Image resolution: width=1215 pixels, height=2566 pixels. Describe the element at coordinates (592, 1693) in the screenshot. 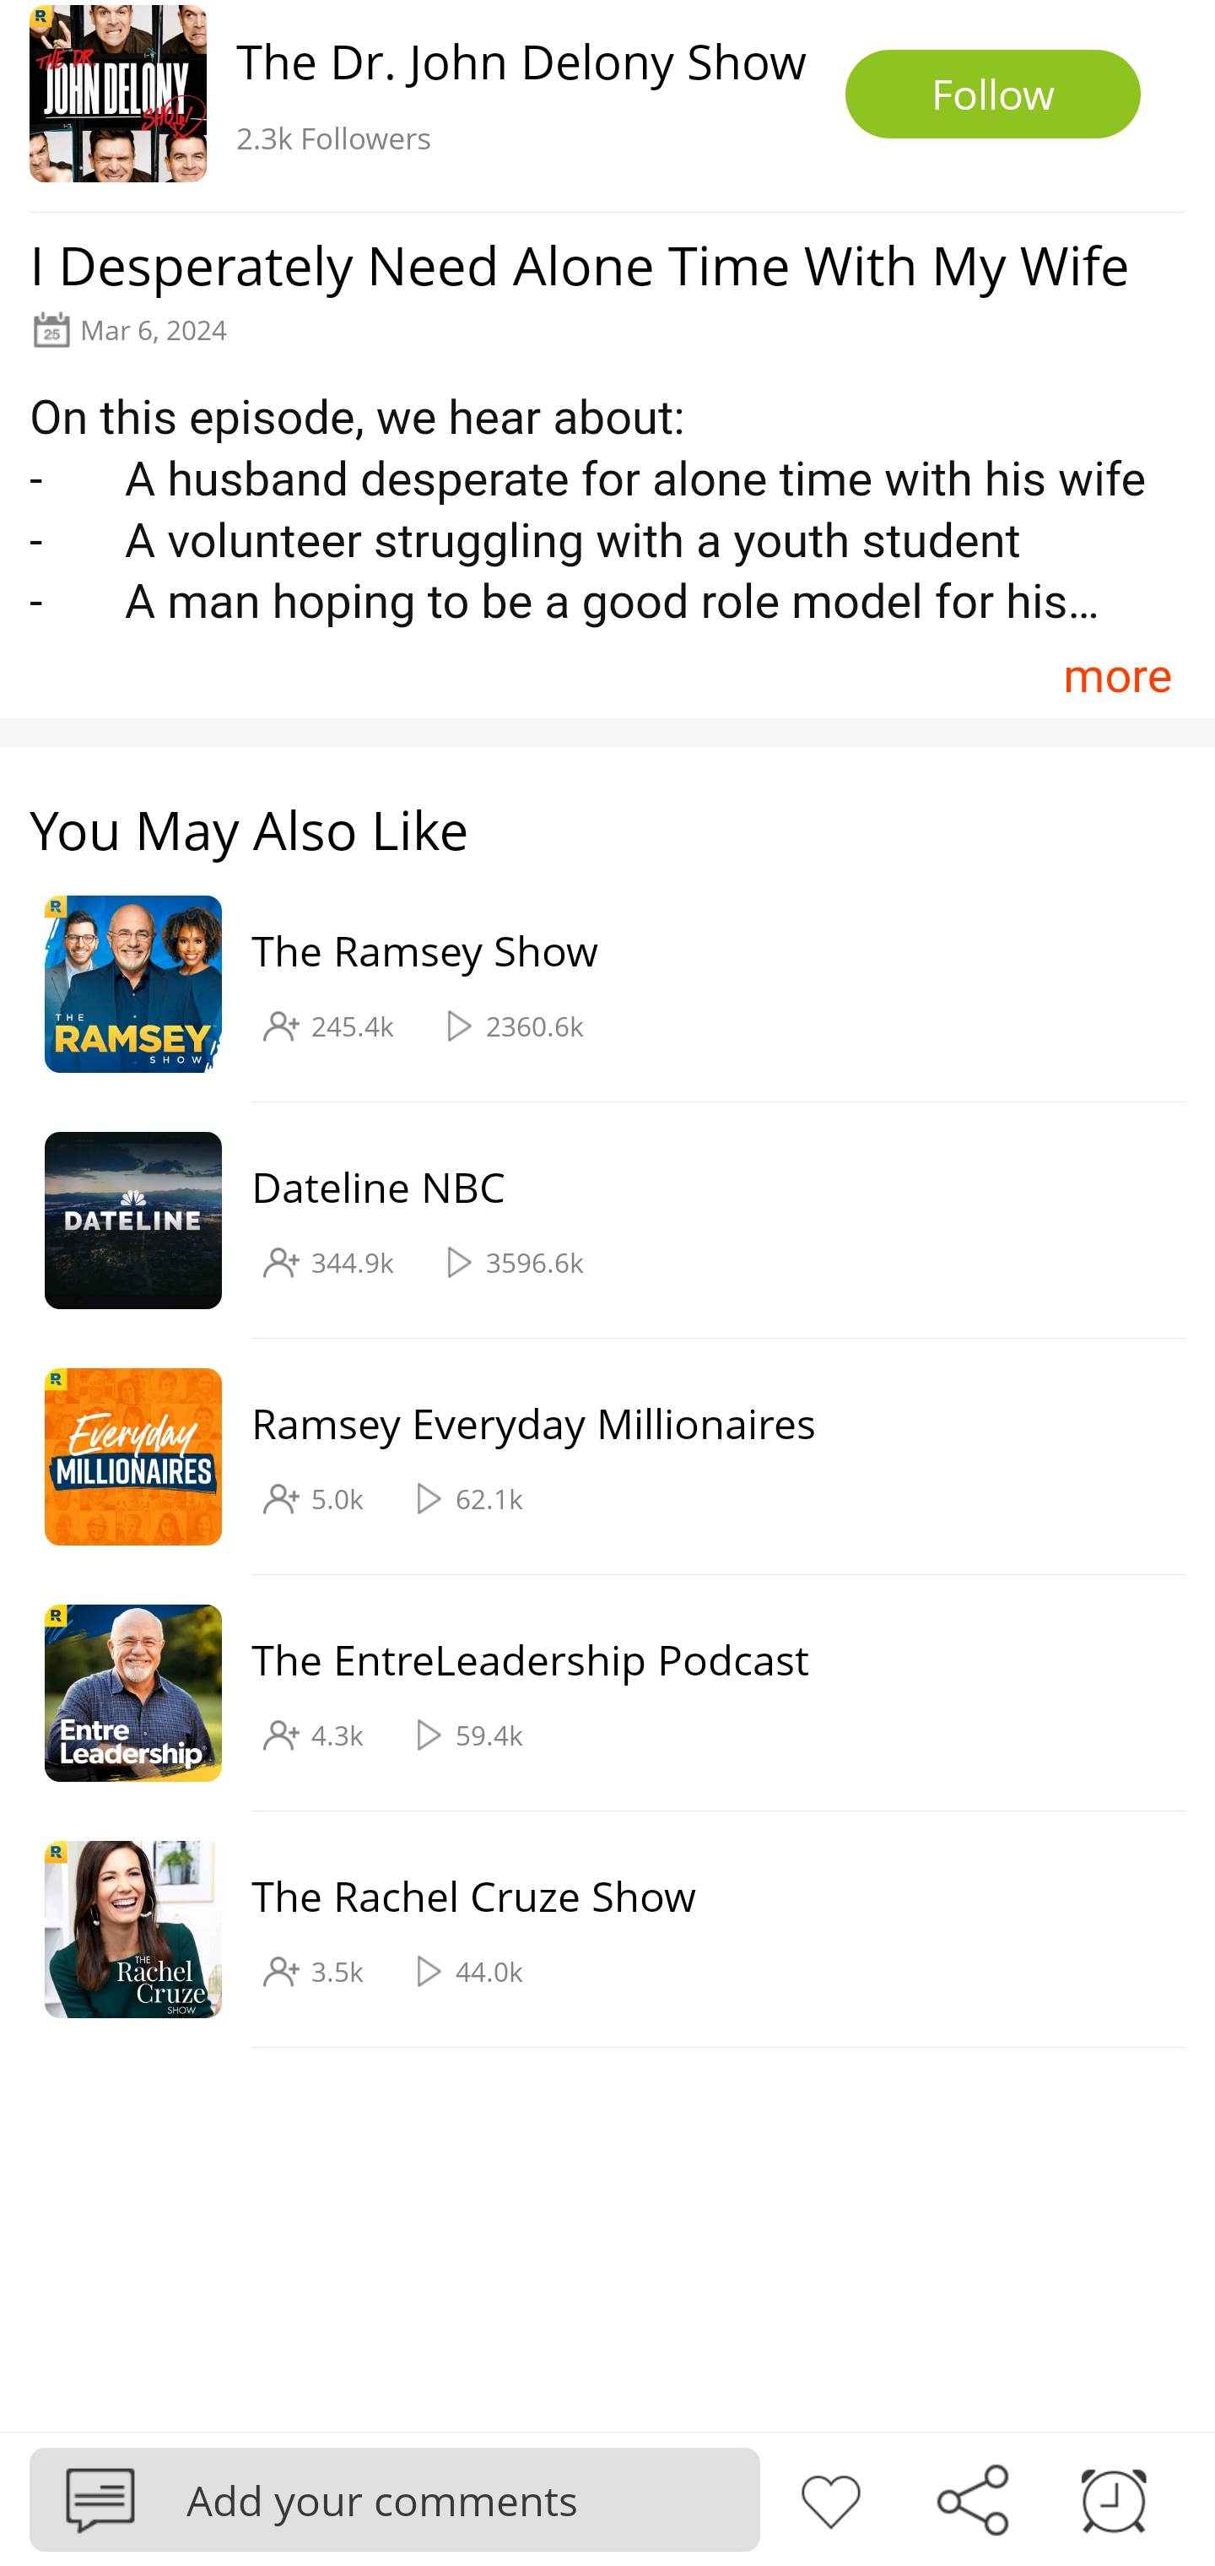

I see `The EntreLeadership Podcast 4.3k 59.4k` at that location.